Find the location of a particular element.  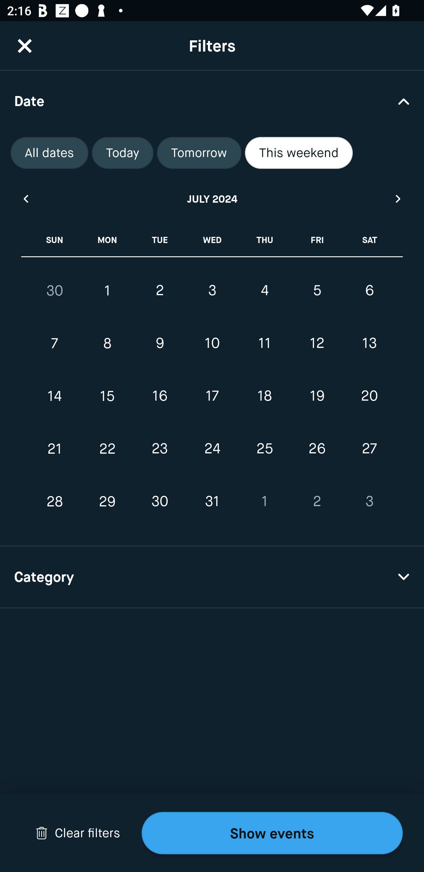

23 is located at coordinates (160, 448).